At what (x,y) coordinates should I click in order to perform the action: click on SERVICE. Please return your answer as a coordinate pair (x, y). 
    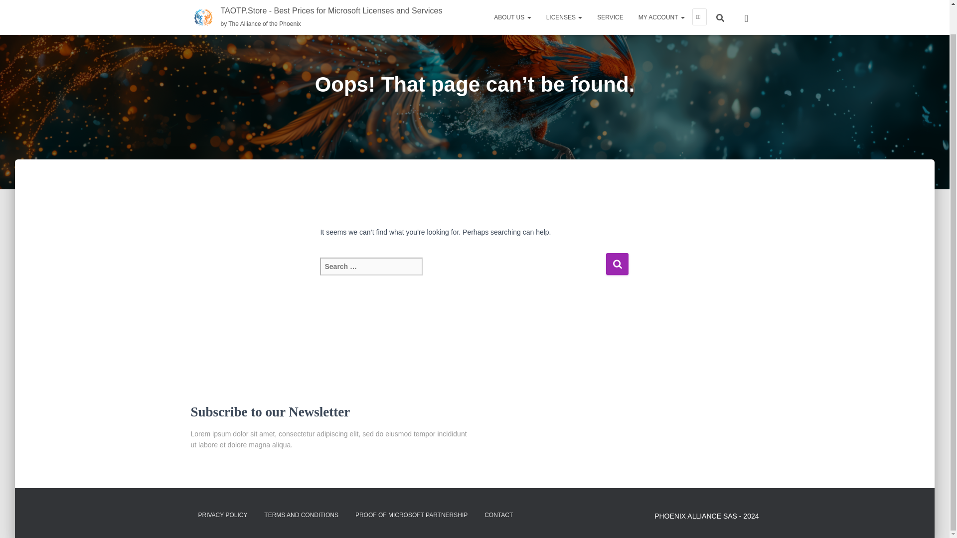
    Looking at the image, I should click on (610, 0).